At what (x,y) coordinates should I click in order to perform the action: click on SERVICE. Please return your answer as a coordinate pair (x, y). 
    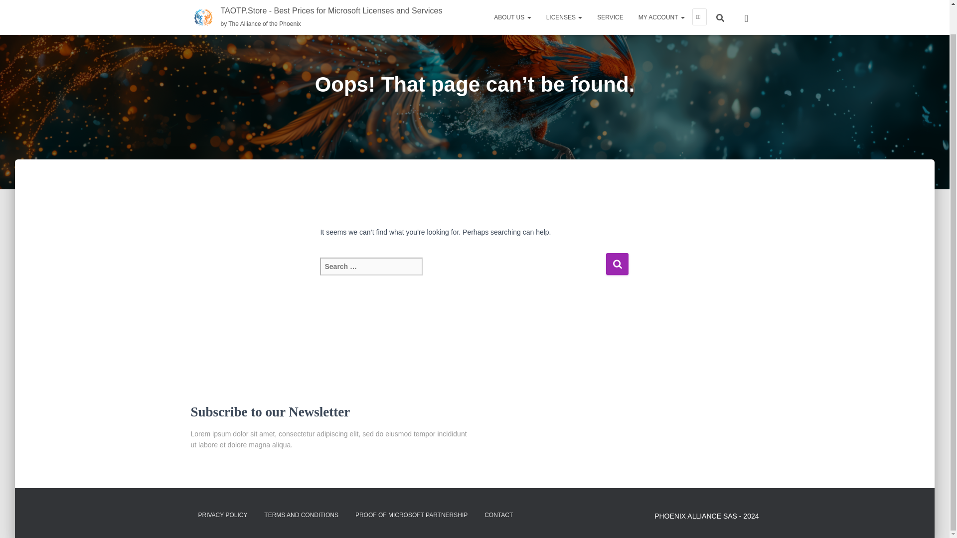
    Looking at the image, I should click on (610, 0).